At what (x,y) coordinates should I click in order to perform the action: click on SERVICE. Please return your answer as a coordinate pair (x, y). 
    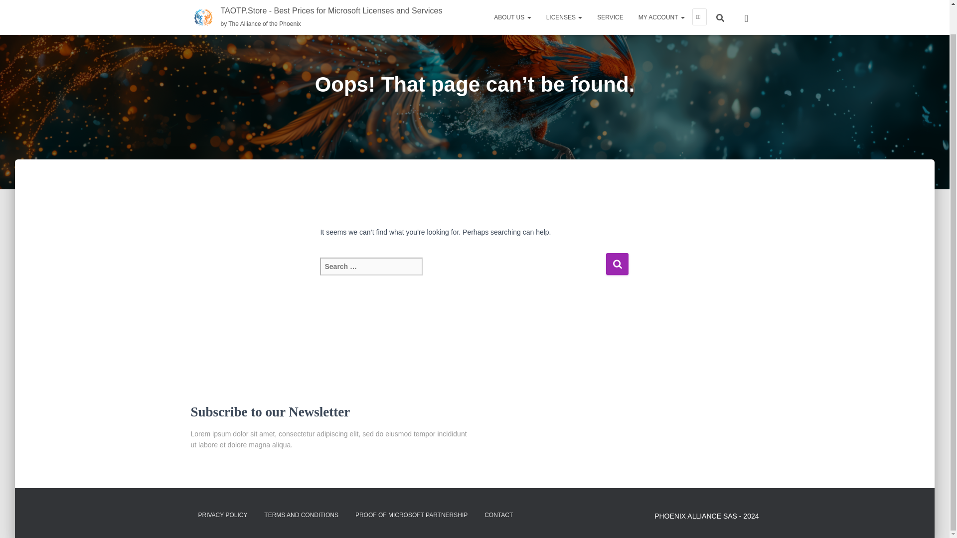
    Looking at the image, I should click on (610, 0).